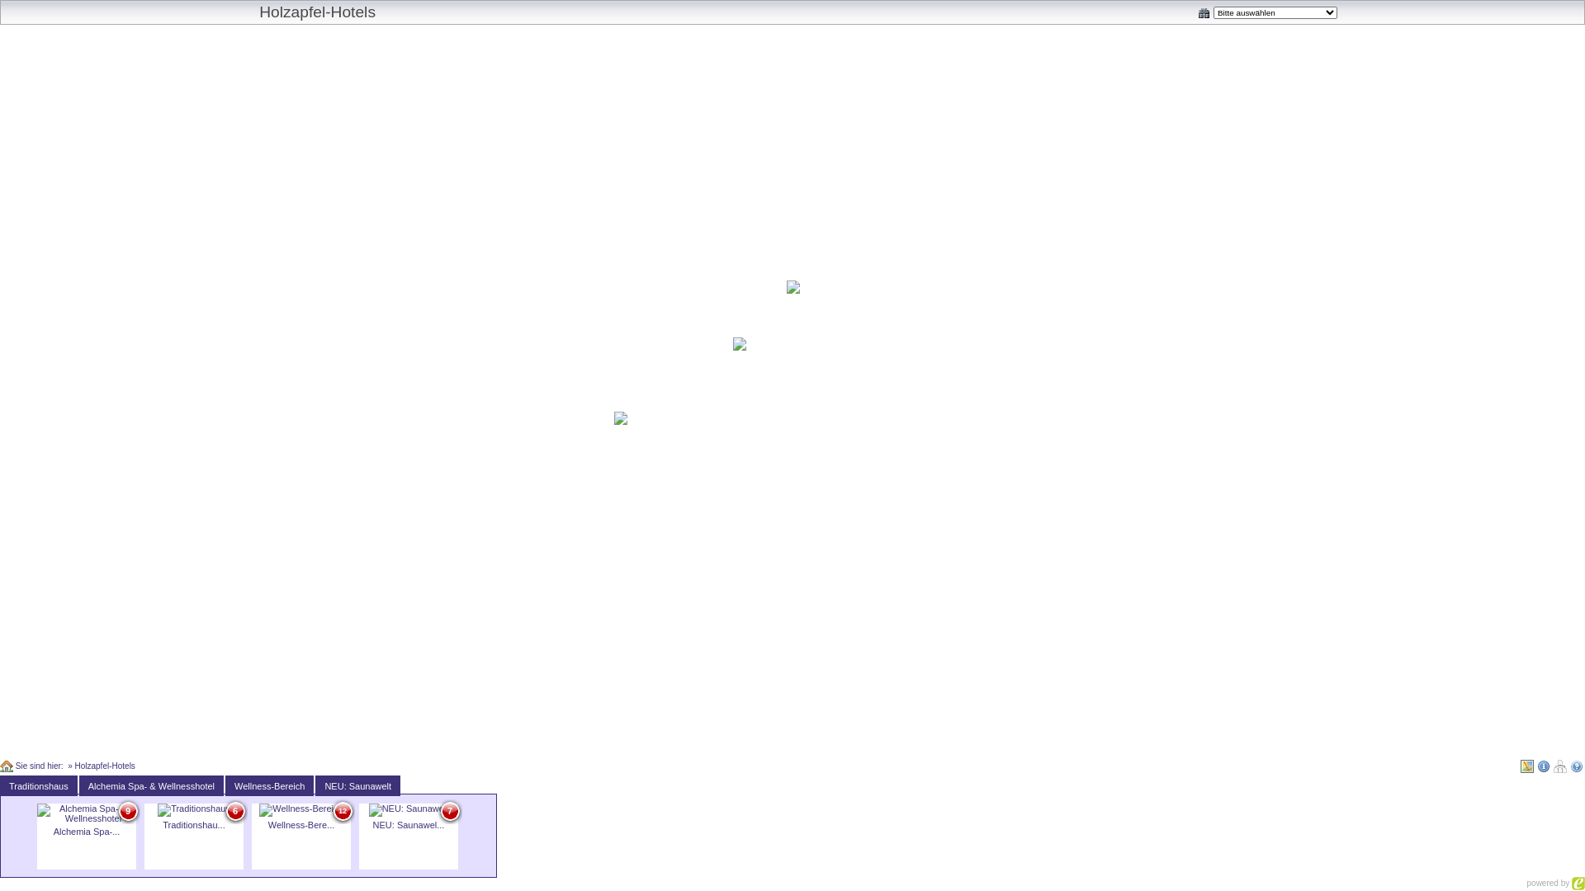 The height and width of the screenshot is (891, 1585). What do you see at coordinates (1577, 766) in the screenshot?
I see `Ich brauche Hilfe!` at bounding box center [1577, 766].